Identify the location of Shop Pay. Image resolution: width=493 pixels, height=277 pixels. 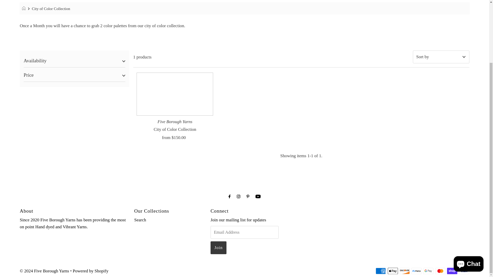
(452, 271).